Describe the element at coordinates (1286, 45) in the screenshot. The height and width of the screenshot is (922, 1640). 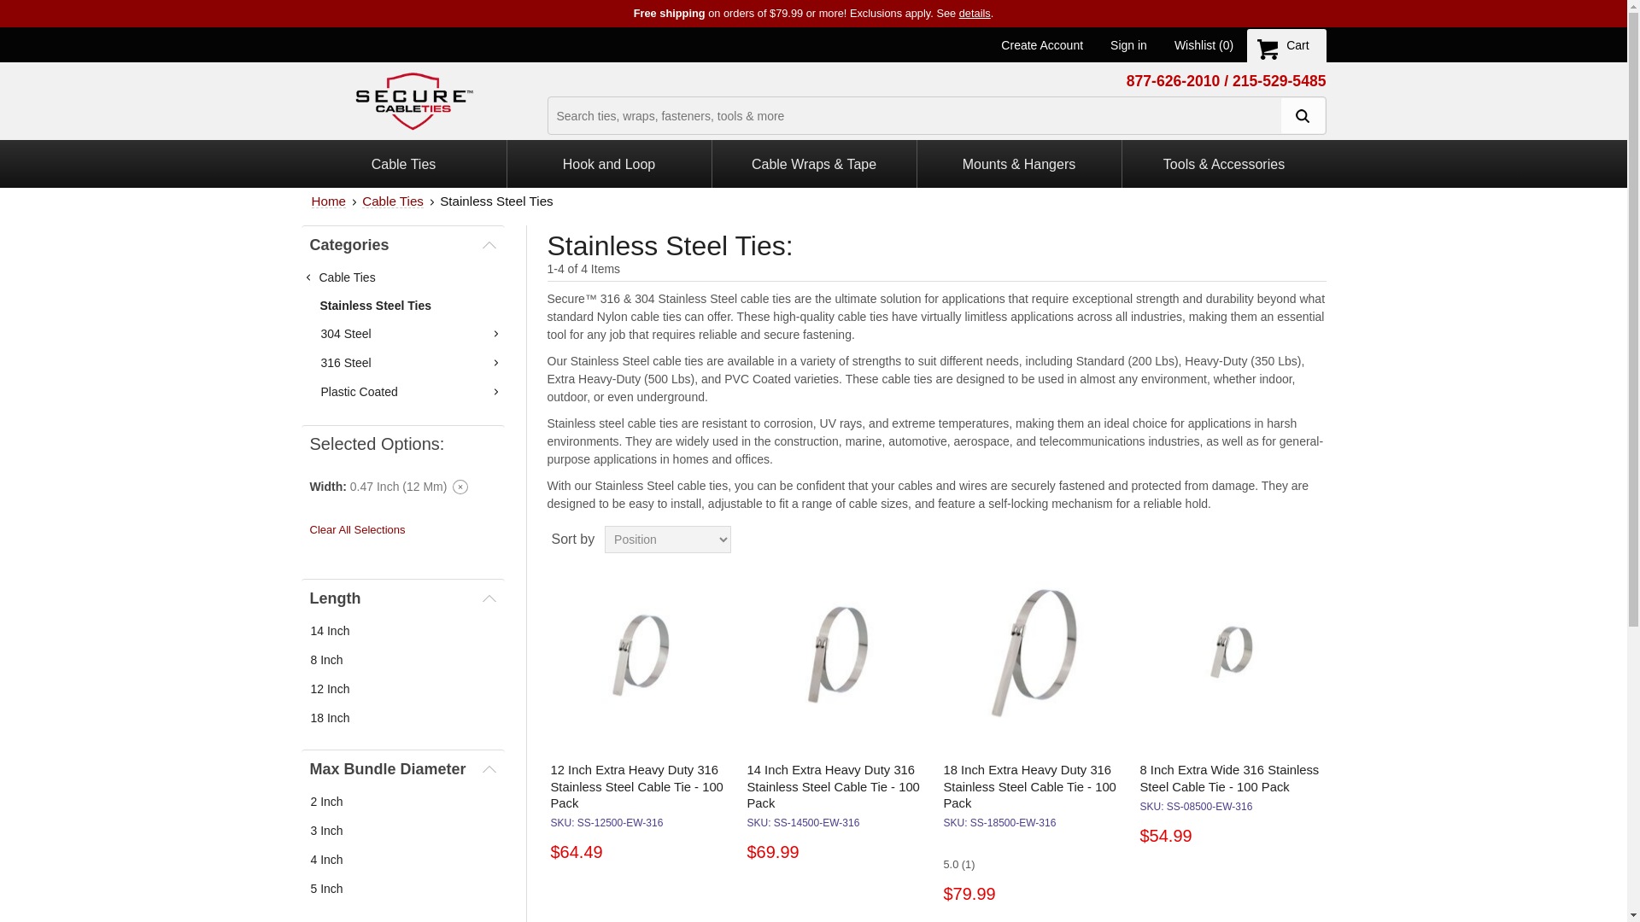
I see `Cart` at that location.